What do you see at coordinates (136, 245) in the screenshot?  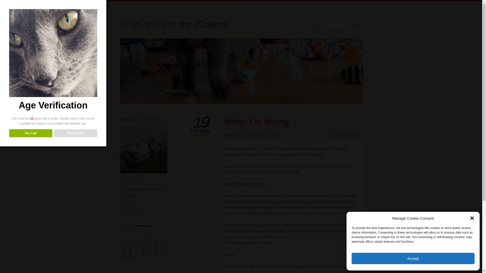 I see `13` at bounding box center [136, 245].